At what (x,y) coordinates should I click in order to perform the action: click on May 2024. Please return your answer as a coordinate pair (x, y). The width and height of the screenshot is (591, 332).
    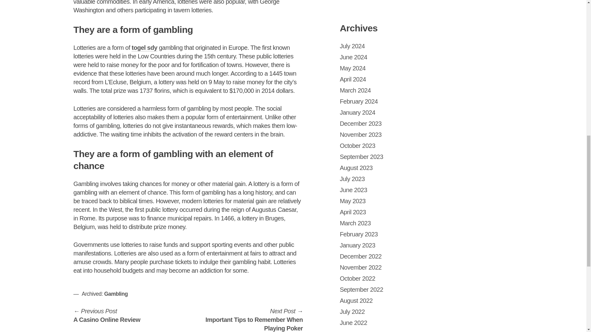
    Looking at the image, I should click on (361, 123).